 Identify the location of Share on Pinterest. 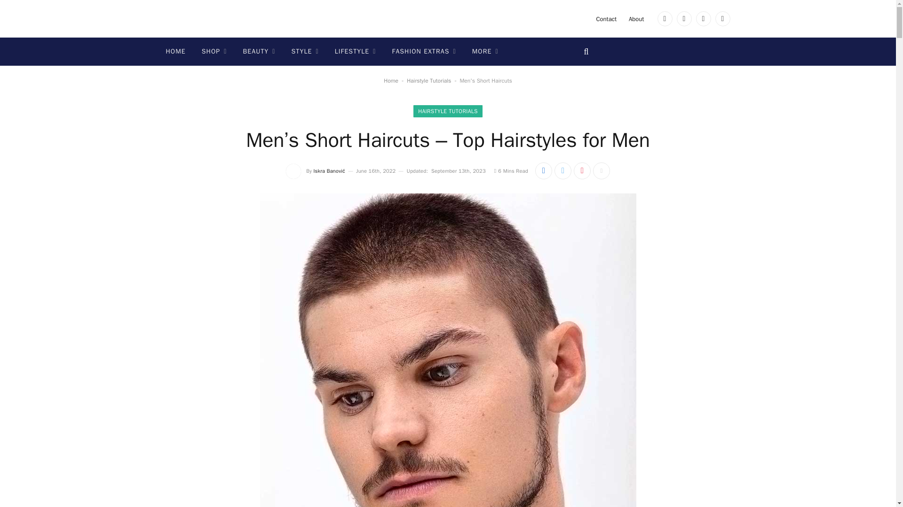
(582, 171).